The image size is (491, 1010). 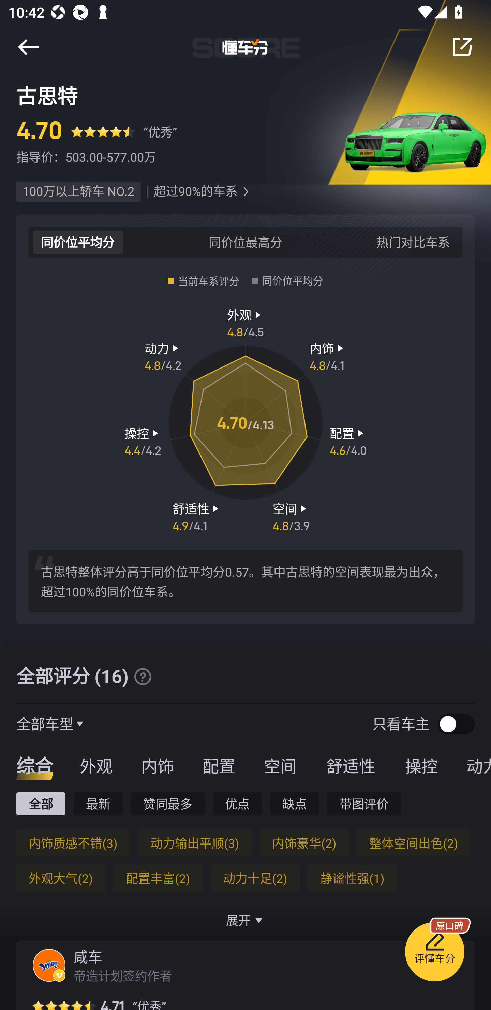 I want to click on 优点, so click(x=237, y=803).